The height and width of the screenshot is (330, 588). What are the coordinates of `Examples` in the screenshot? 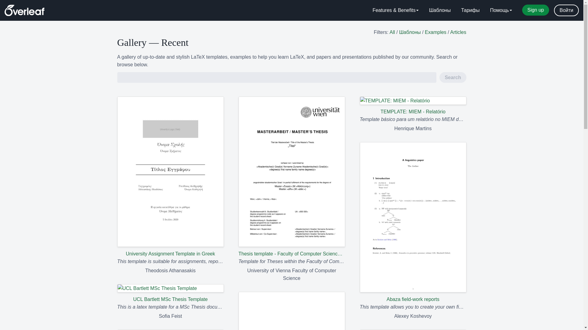 It's located at (435, 32).